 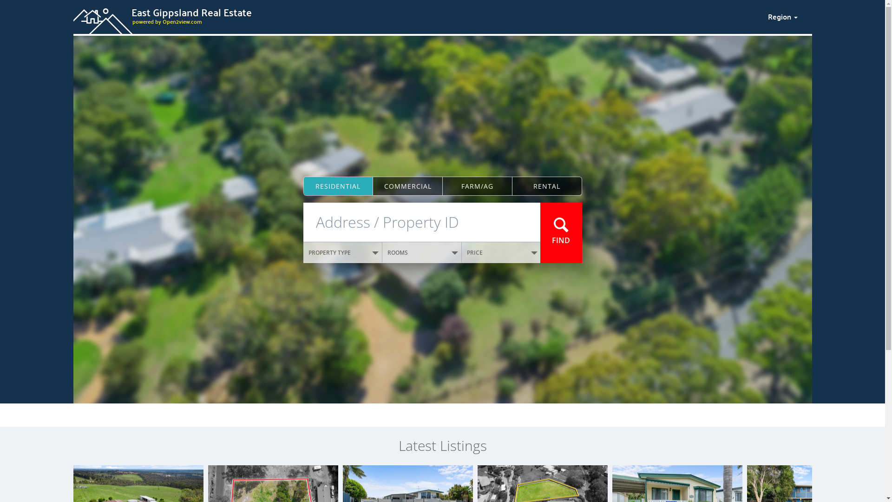 What do you see at coordinates (501, 253) in the screenshot?
I see `PRICE` at bounding box center [501, 253].